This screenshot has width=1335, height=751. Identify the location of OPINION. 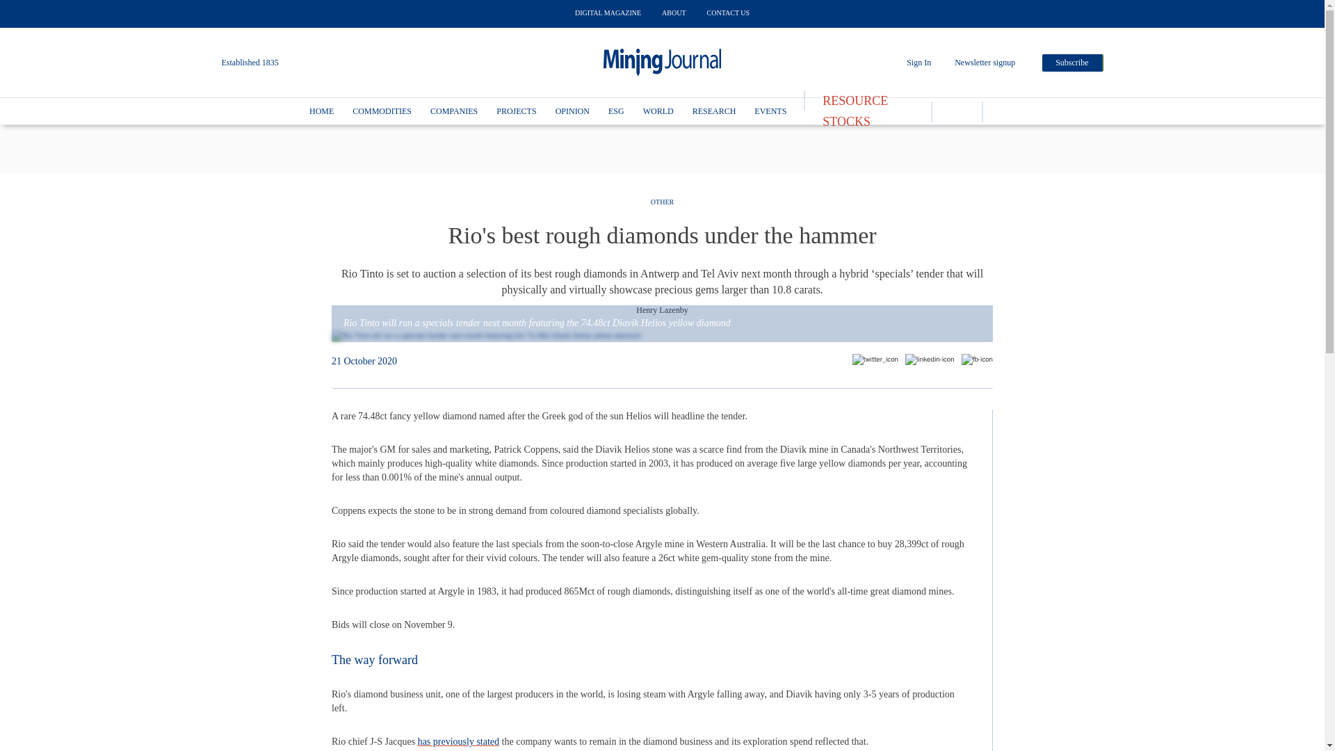
(572, 111).